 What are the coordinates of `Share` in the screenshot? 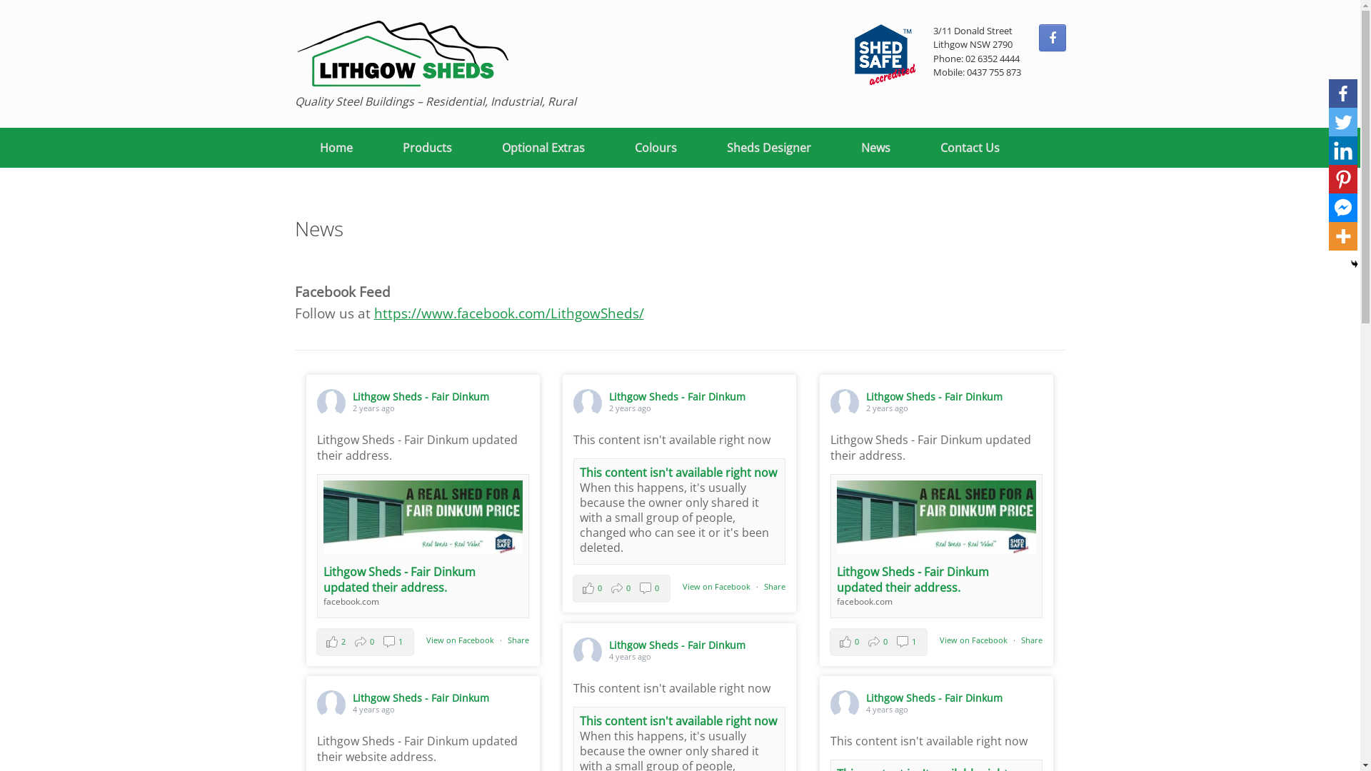 It's located at (1032, 640).